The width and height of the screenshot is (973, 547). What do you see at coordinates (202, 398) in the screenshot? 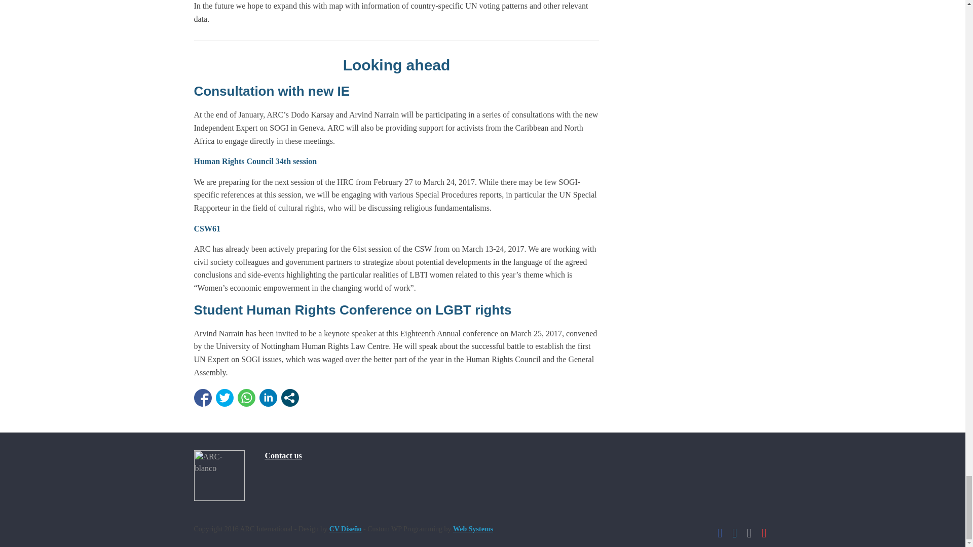
I see `Share on Facebook` at bounding box center [202, 398].